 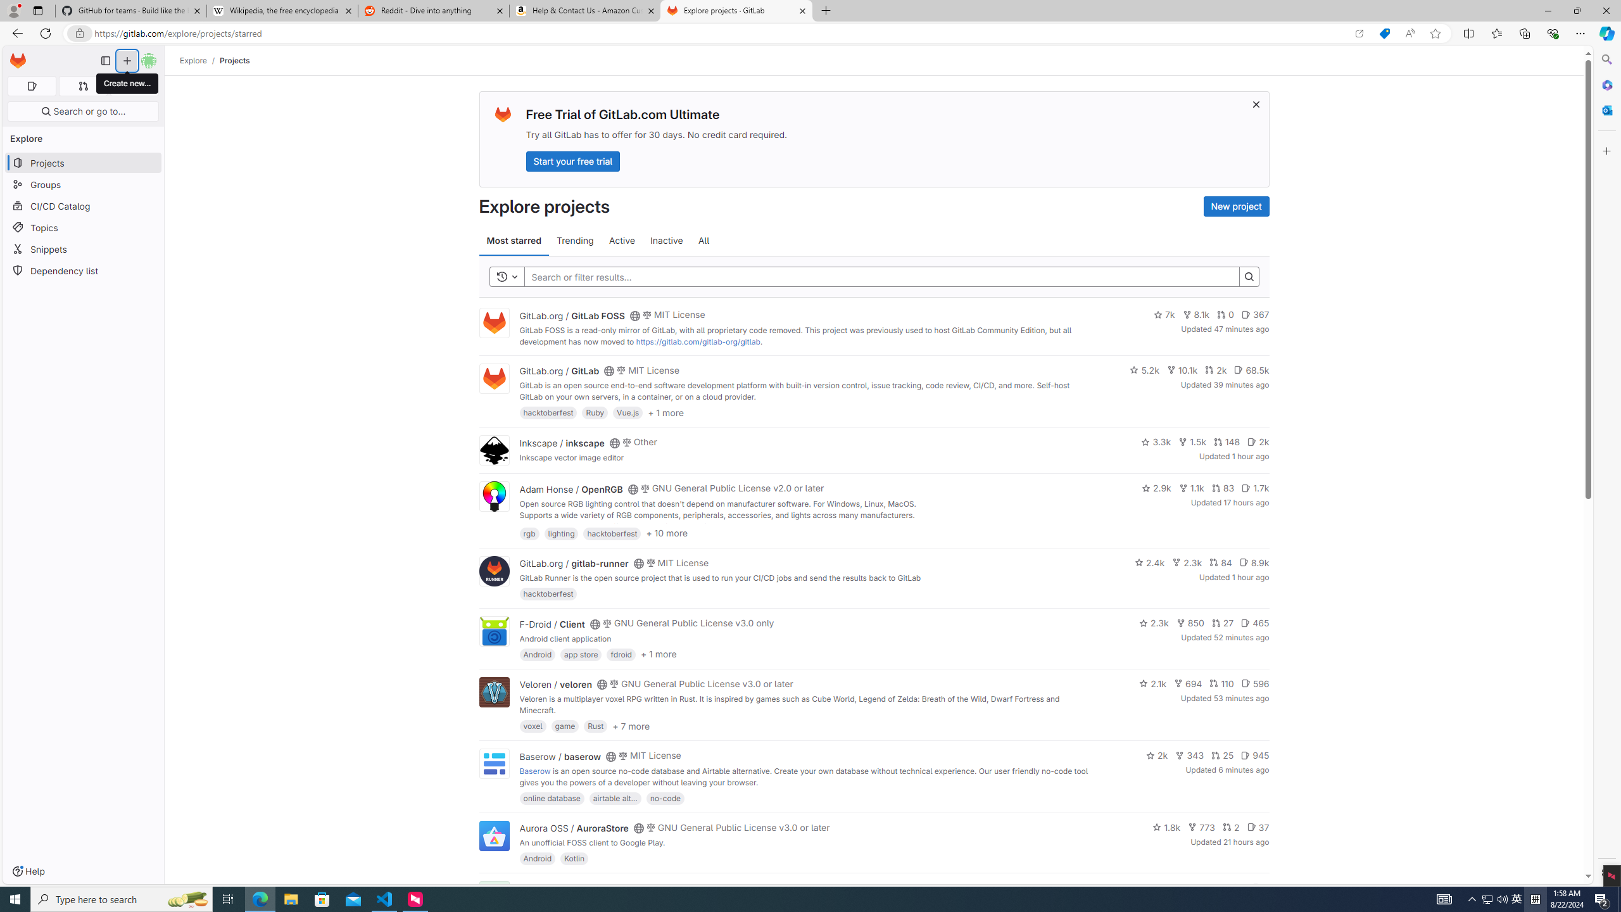 What do you see at coordinates (1220, 562) in the screenshot?
I see `84` at bounding box center [1220, 562].